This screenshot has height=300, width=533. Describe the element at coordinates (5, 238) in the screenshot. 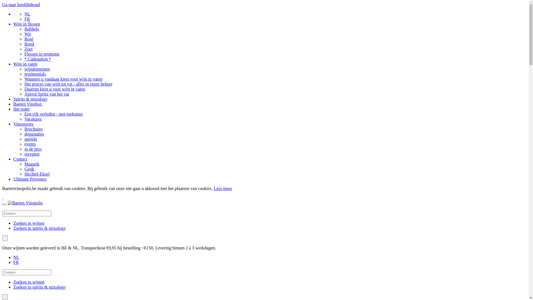

I see ` ` at that location.